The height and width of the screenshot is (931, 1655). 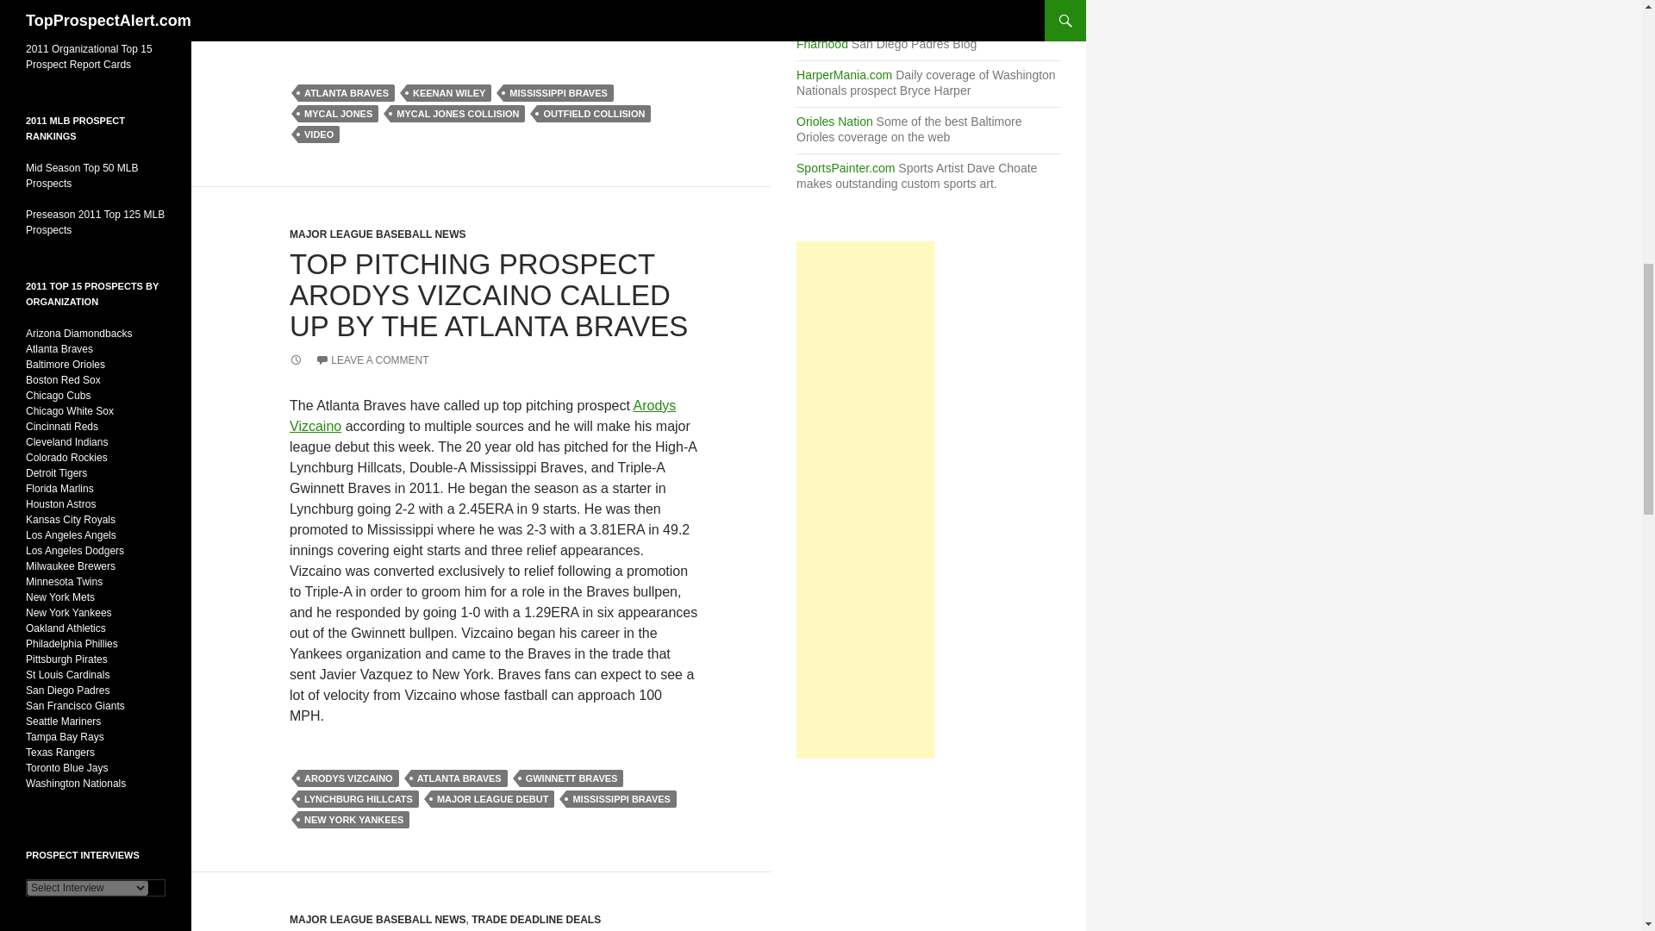 I want to click on MAJOR LEAGUE BASEBALL NEWS, so click(x=378, y=234).